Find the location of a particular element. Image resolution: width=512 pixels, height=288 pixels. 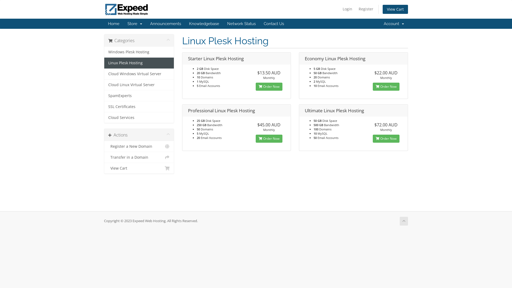

Network Status is located at coordinates (242, 24).